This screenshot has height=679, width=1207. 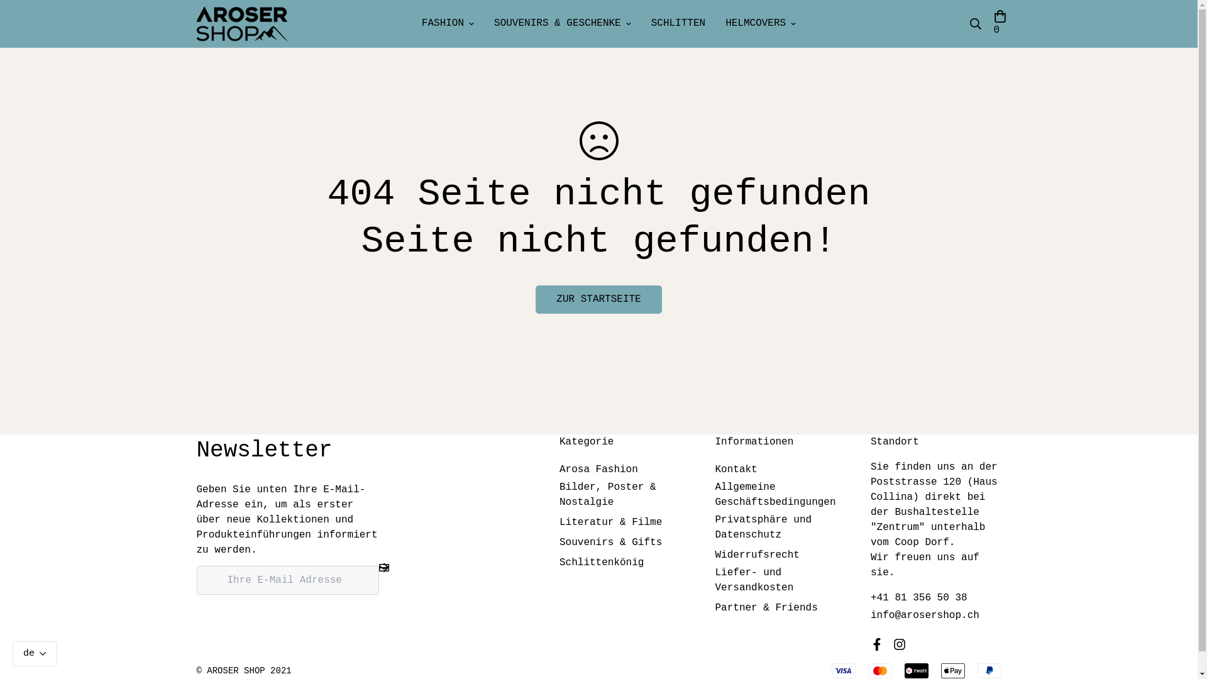 What do you see at coordinates (35, 654) in the screenshot?
I see `de` at bounding box center [35, 654].